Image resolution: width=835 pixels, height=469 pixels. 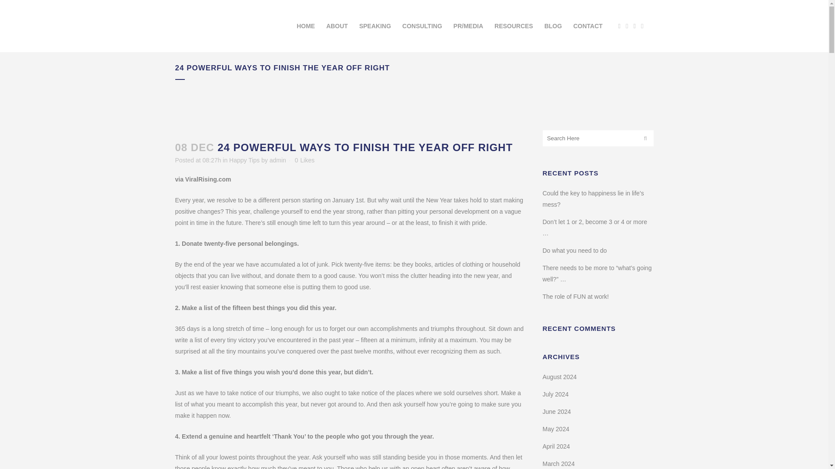 I want to click on 0 Likes, so click(x=304, y=160).